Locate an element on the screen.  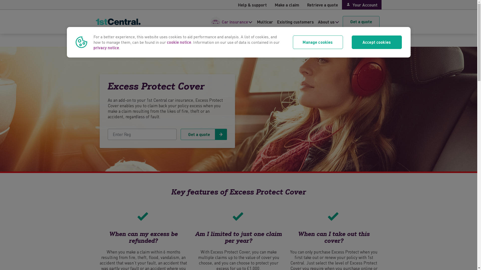
Manage cookies is located at coordinates (318, 42).